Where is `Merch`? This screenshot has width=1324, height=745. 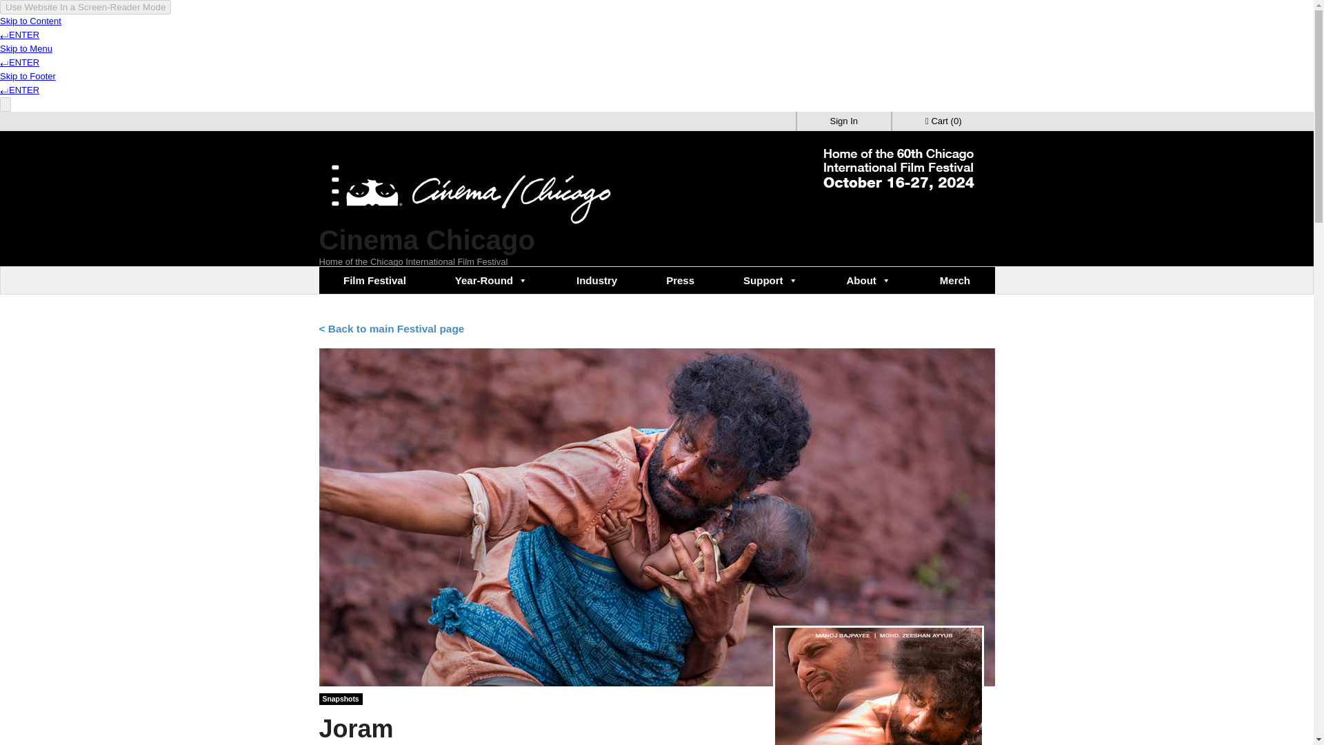
Merch is located at coordinates (954, 280).